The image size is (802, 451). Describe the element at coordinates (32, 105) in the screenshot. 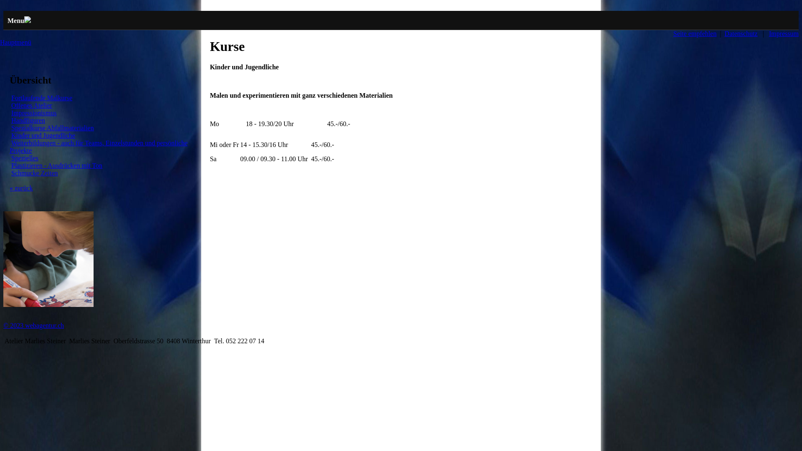

I see `Offenes Atelier` at that location.